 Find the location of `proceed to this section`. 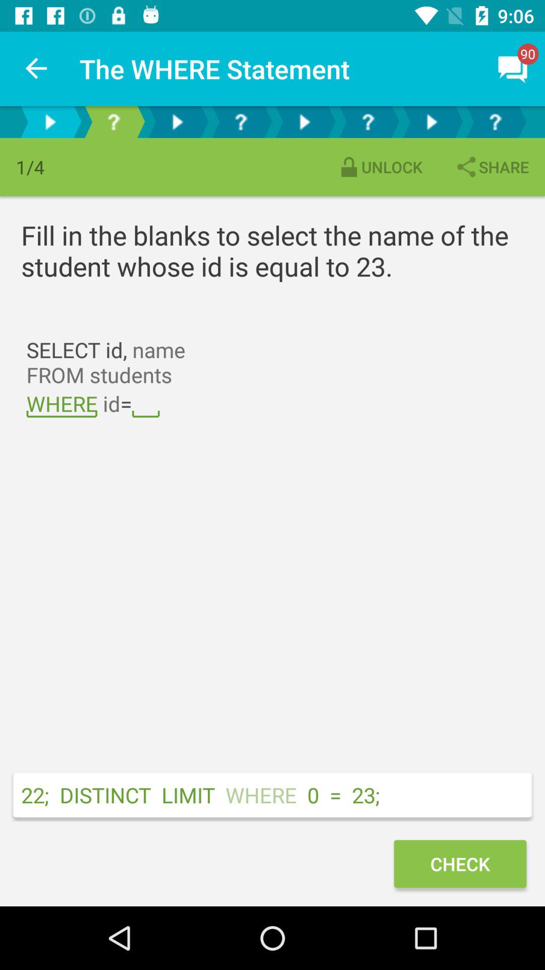

proceed to this section is located at coordinates (431, 122).